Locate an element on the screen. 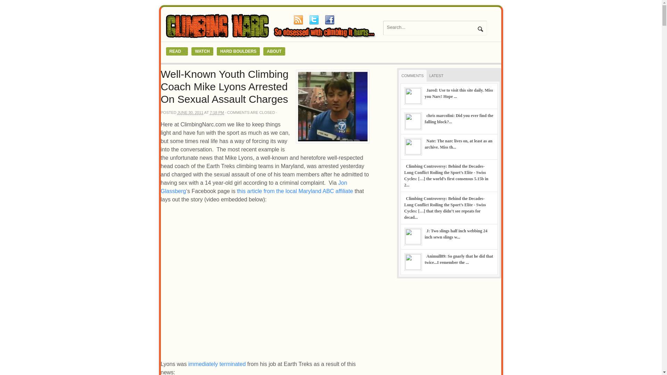 The height and width of the screenshot is (375, 667). Subscribe to our RSS feed is located at coordinates (298, 20).